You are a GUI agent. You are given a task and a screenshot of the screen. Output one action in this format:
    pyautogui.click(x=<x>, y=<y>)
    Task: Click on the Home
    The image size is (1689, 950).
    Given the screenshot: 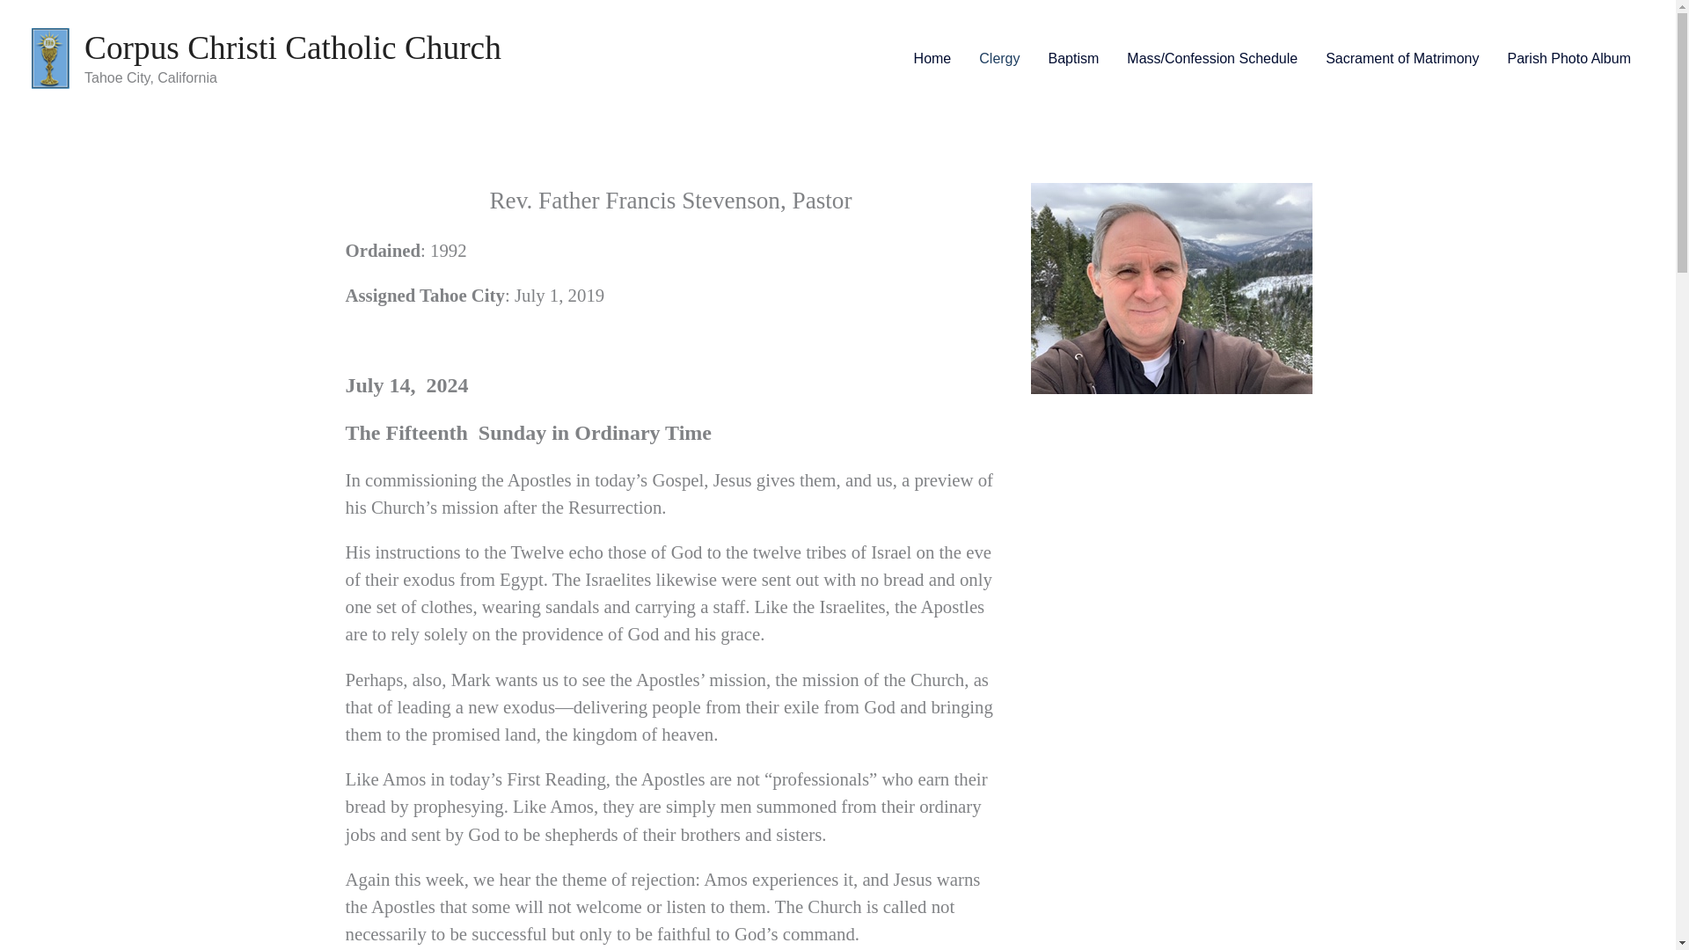 What is the action you would take?
    pyautogui.click(x=932, y=58)
    